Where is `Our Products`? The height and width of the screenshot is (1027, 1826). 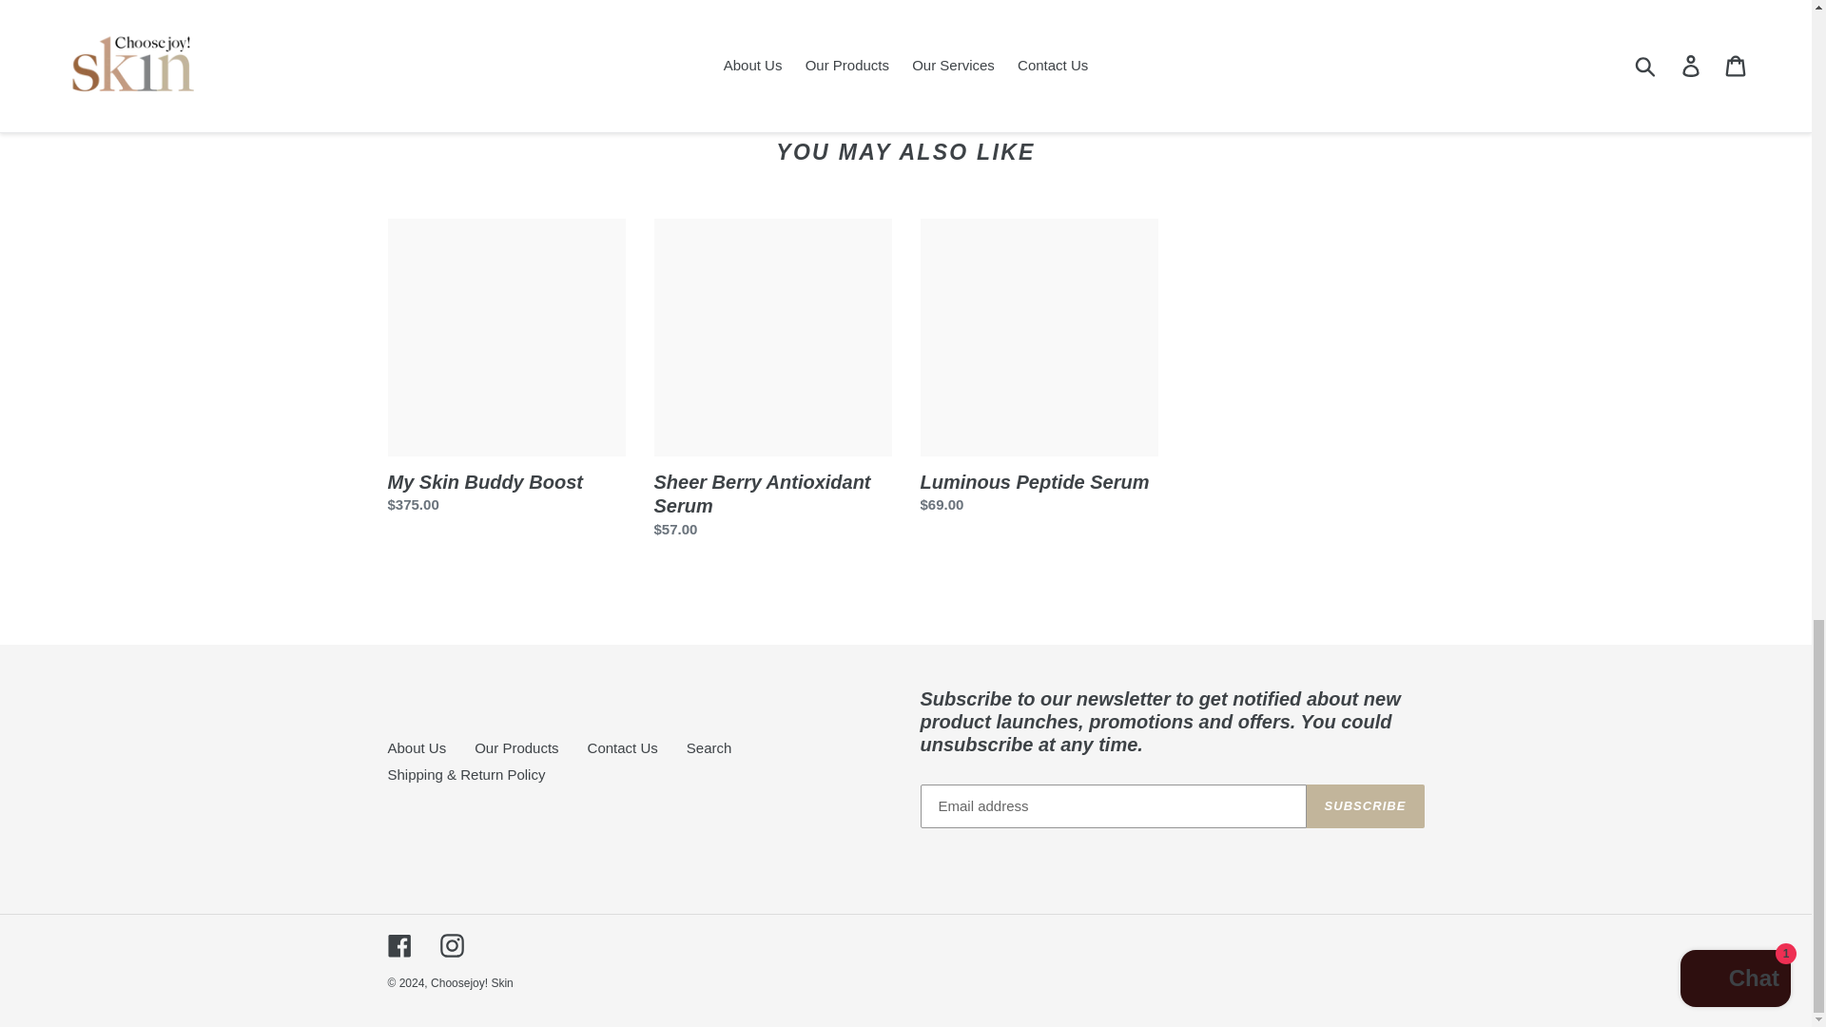 Our Products is located at coordinates (1366, 806).